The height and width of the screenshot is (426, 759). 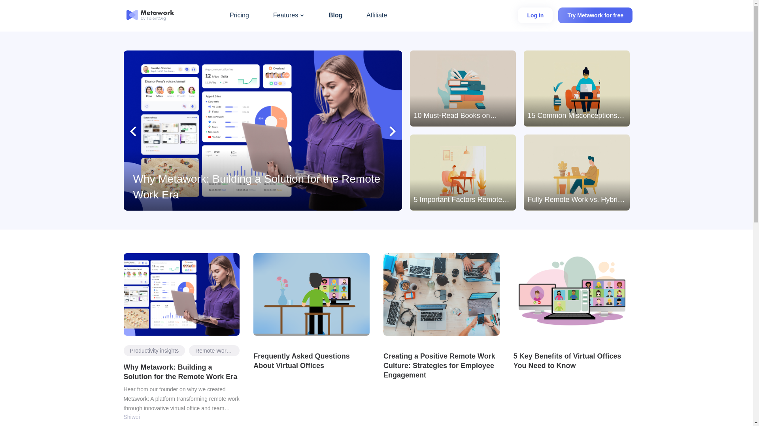 What do you see at coordinates (576, 88) in the screenshot?
I see `15 Common Misconceptions About Remote Teams to Employers` at bounding box center [576, 88].